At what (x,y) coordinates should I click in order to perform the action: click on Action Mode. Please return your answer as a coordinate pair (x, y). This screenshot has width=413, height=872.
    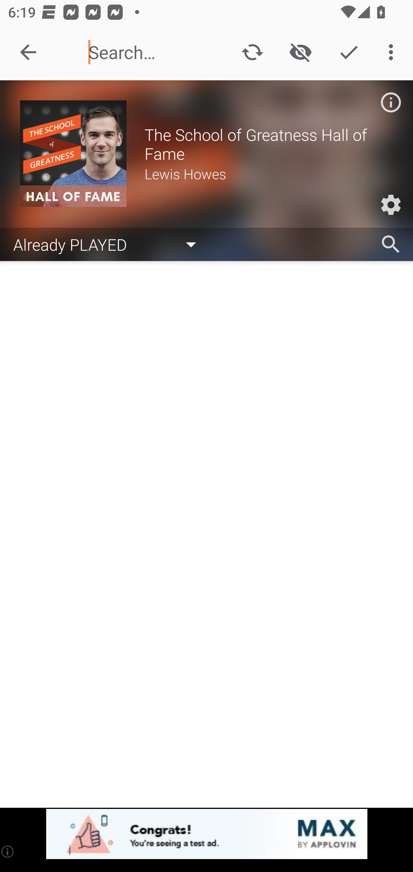
    Looking at the image, I should click on (349, 52).